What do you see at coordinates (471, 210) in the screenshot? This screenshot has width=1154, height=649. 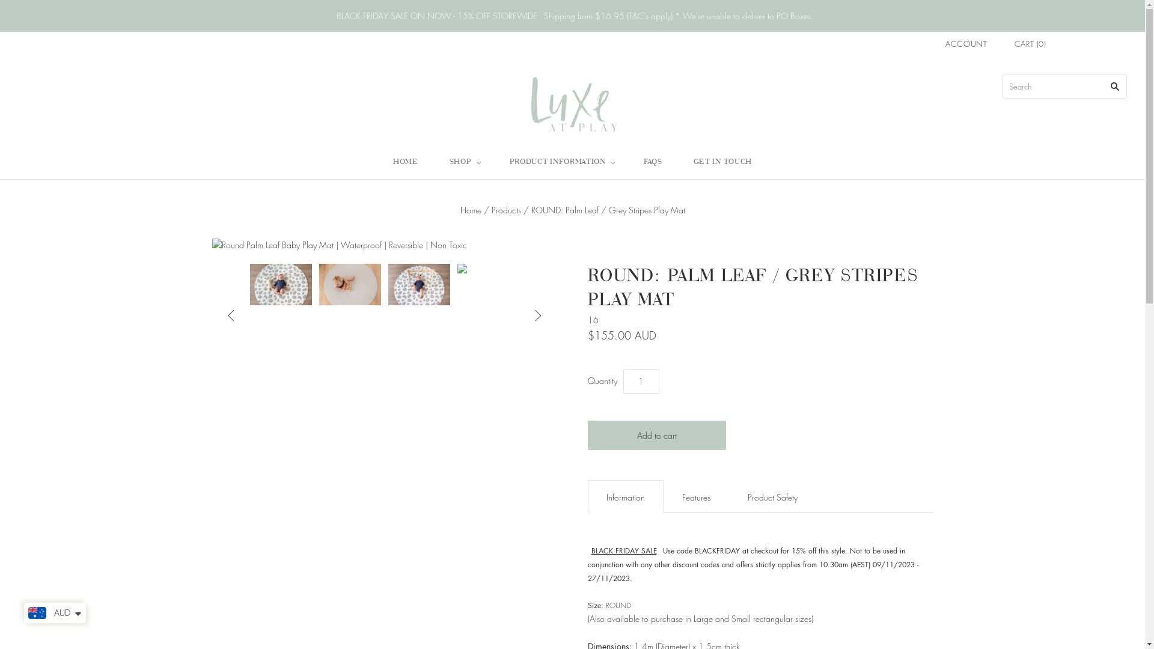 I see `Home` at bounding box center [471, 210].